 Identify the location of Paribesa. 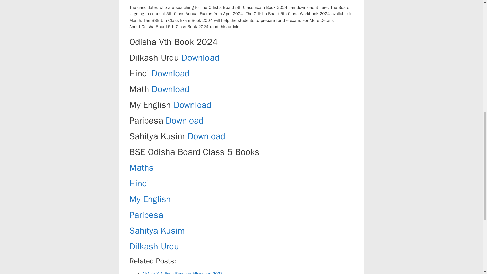
(146, 215).